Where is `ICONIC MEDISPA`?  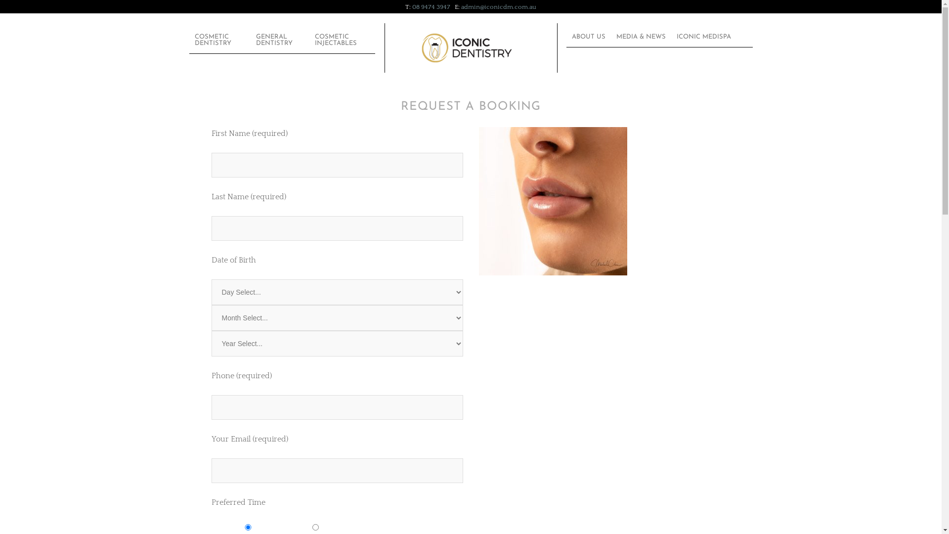 ICONIC MEDISPA is located at coordinates (704, 37).